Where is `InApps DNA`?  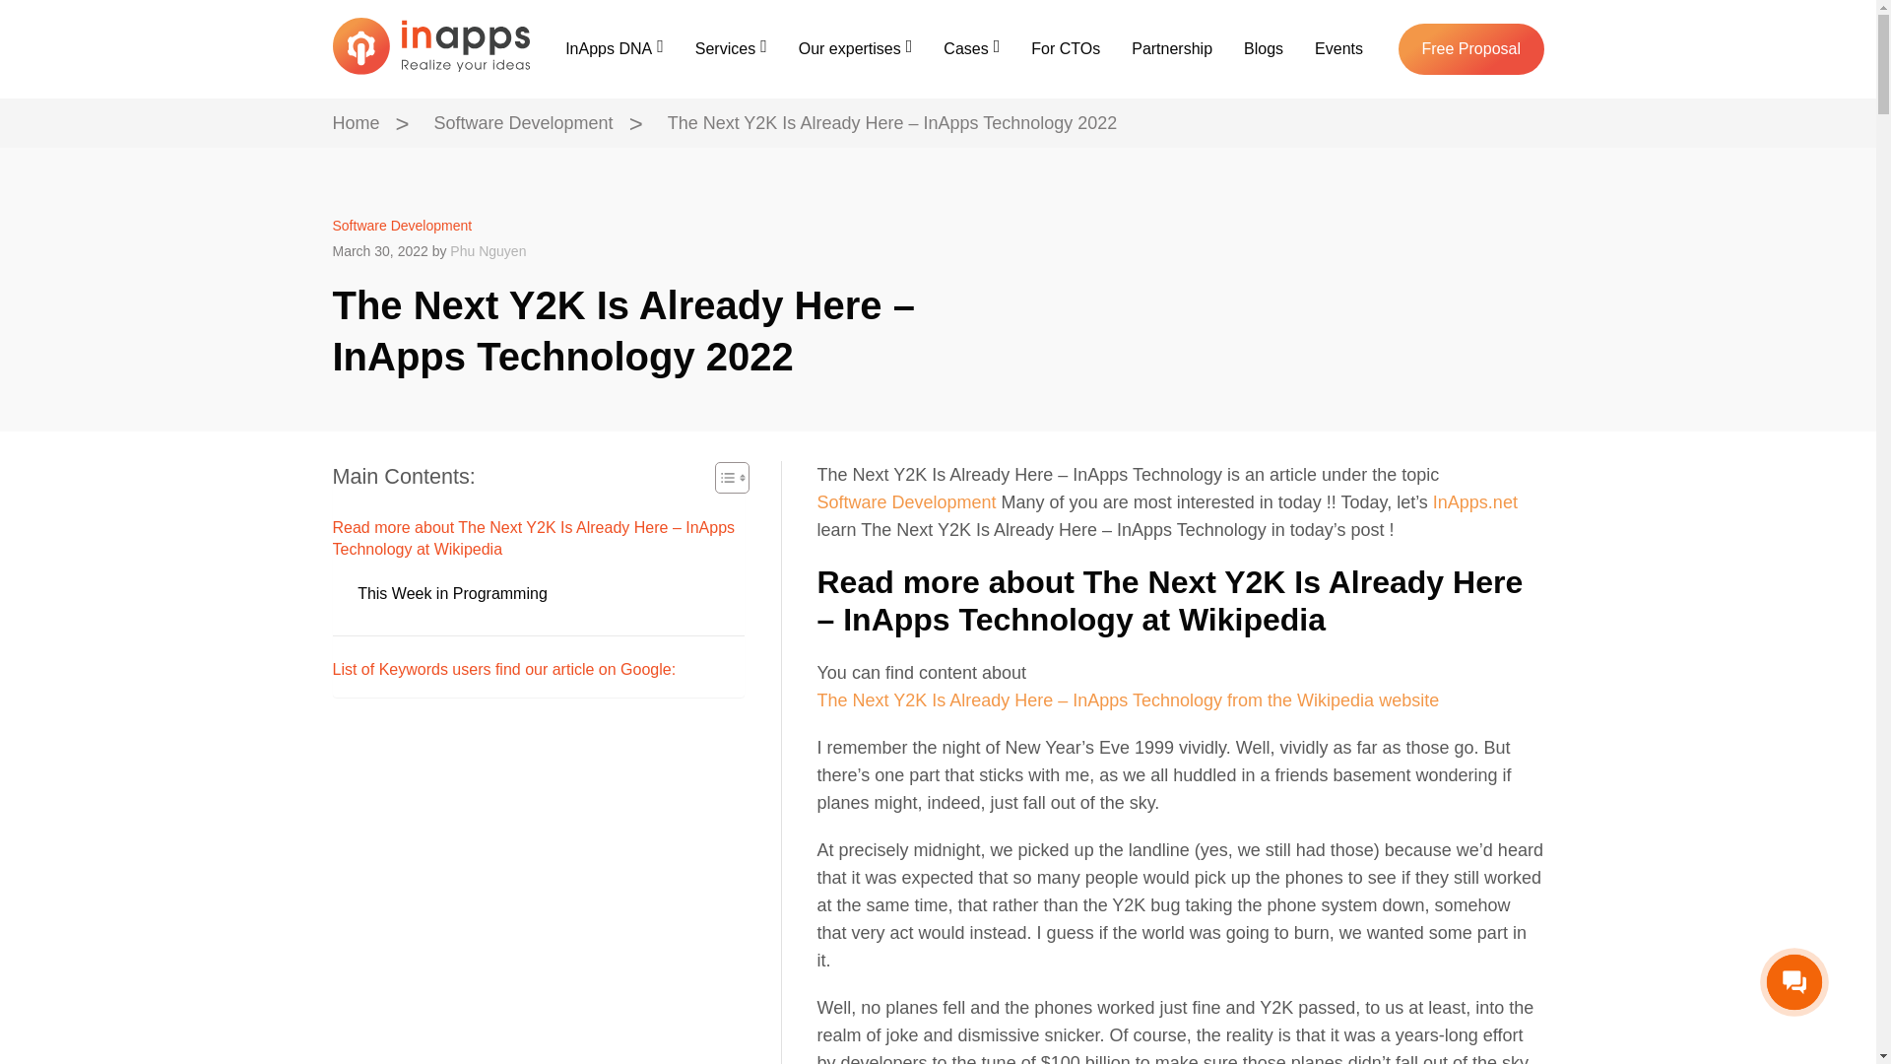 InApps DNA is located at coordinates (615, 48).